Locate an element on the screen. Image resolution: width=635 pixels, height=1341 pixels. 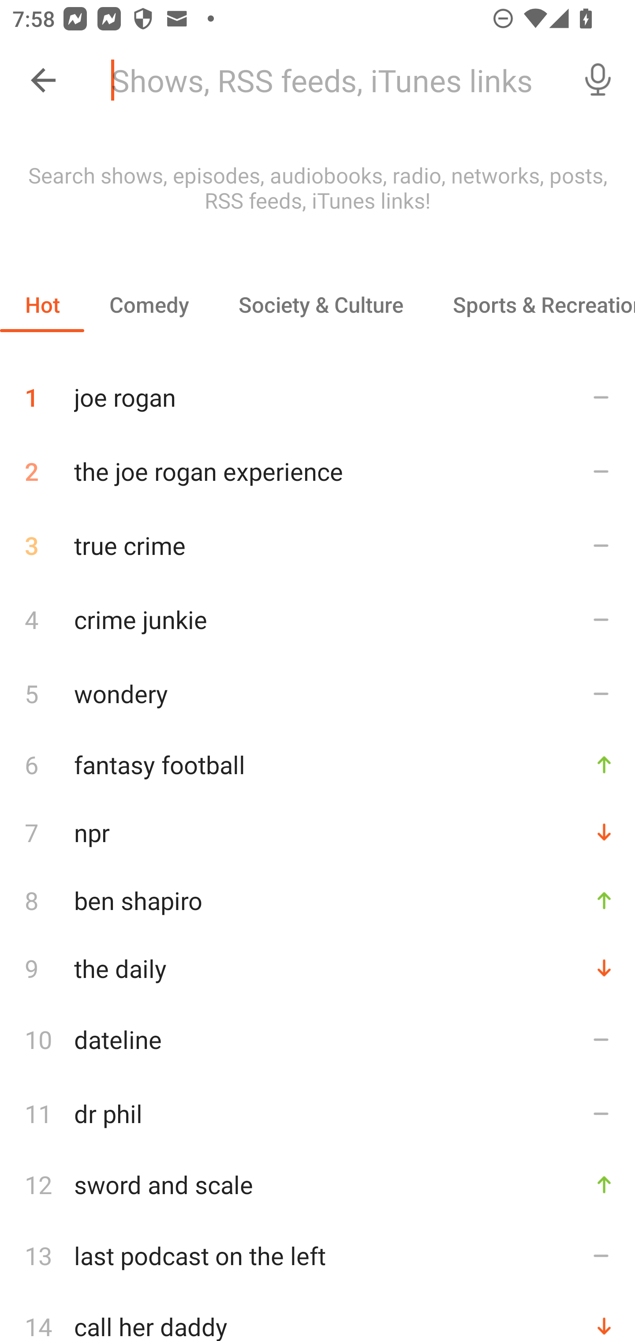
Sports & Recreation is located at coordinates (531, 304).